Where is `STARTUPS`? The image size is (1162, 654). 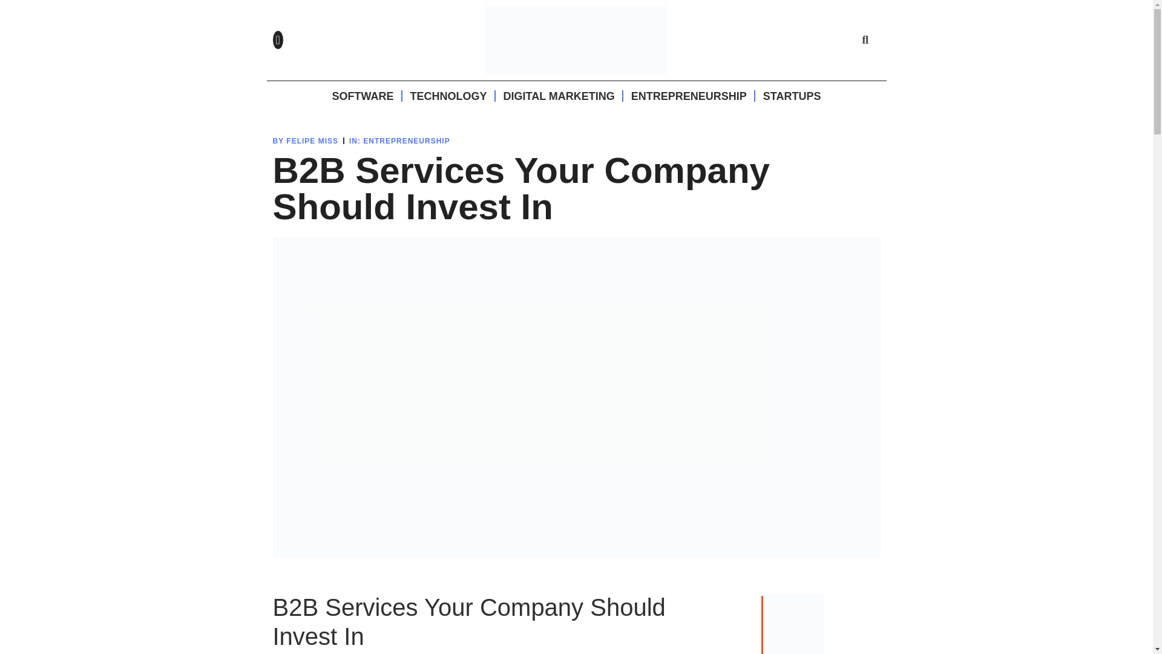
STARTUPS is located at coordinates (792, 96).